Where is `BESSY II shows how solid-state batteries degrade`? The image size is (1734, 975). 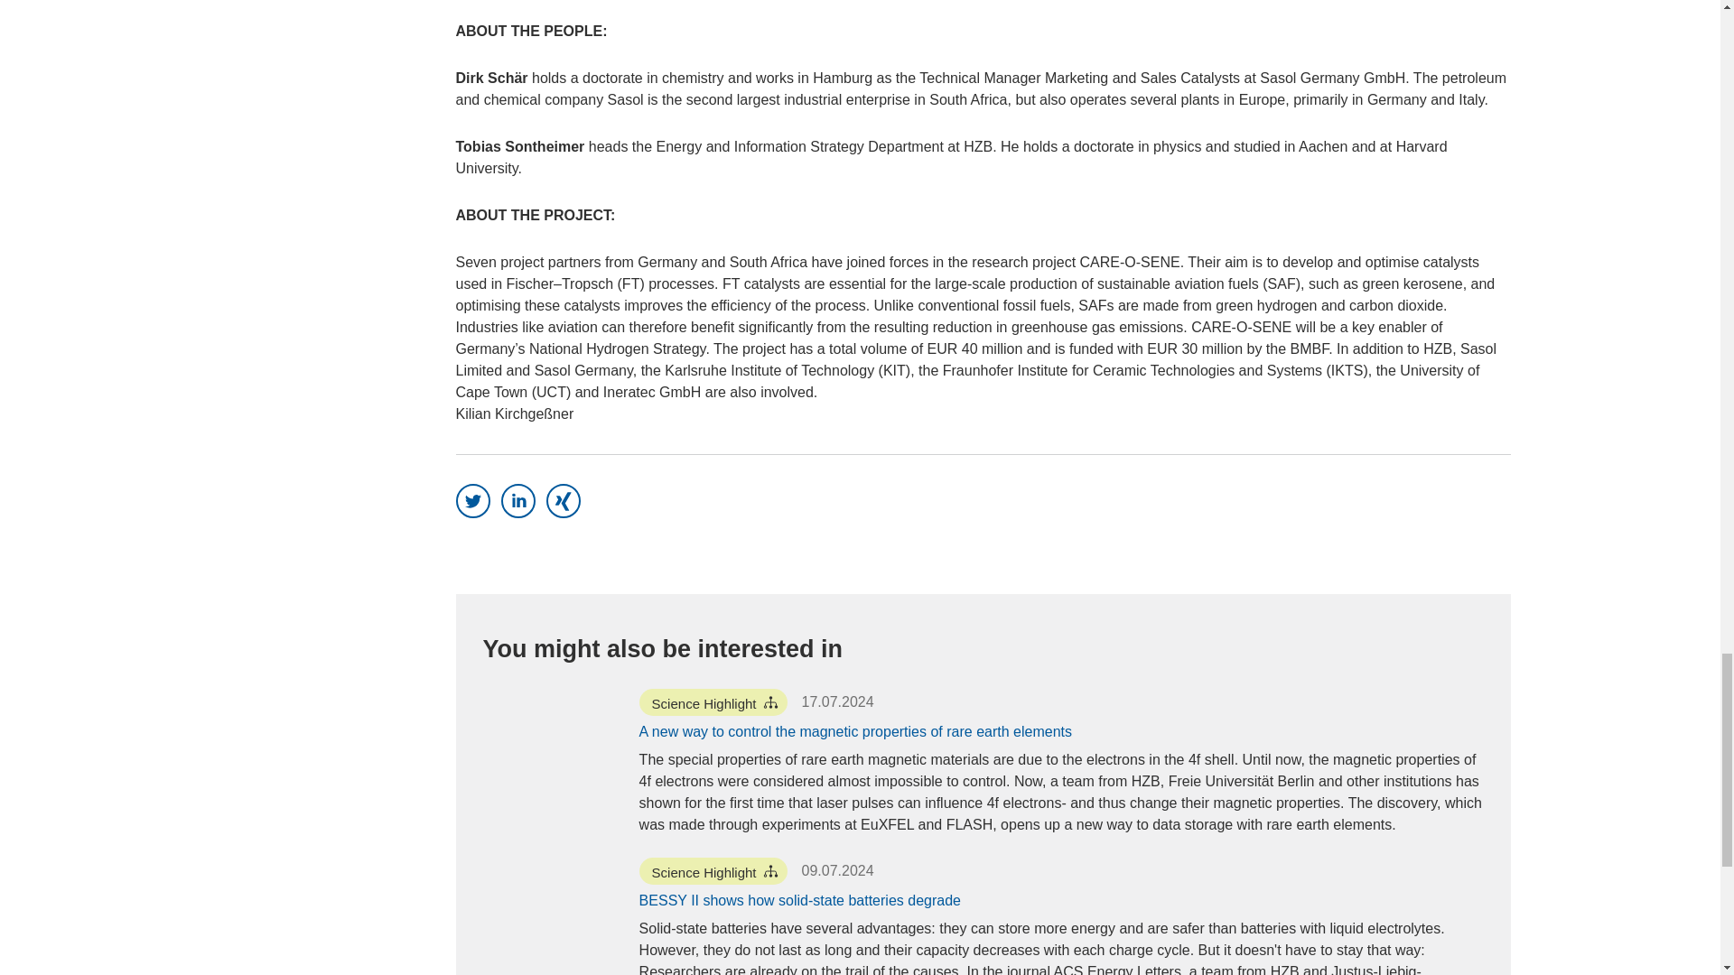
BESSY II shows how solid-state batteries degrade is located at coordinates (800, 901).